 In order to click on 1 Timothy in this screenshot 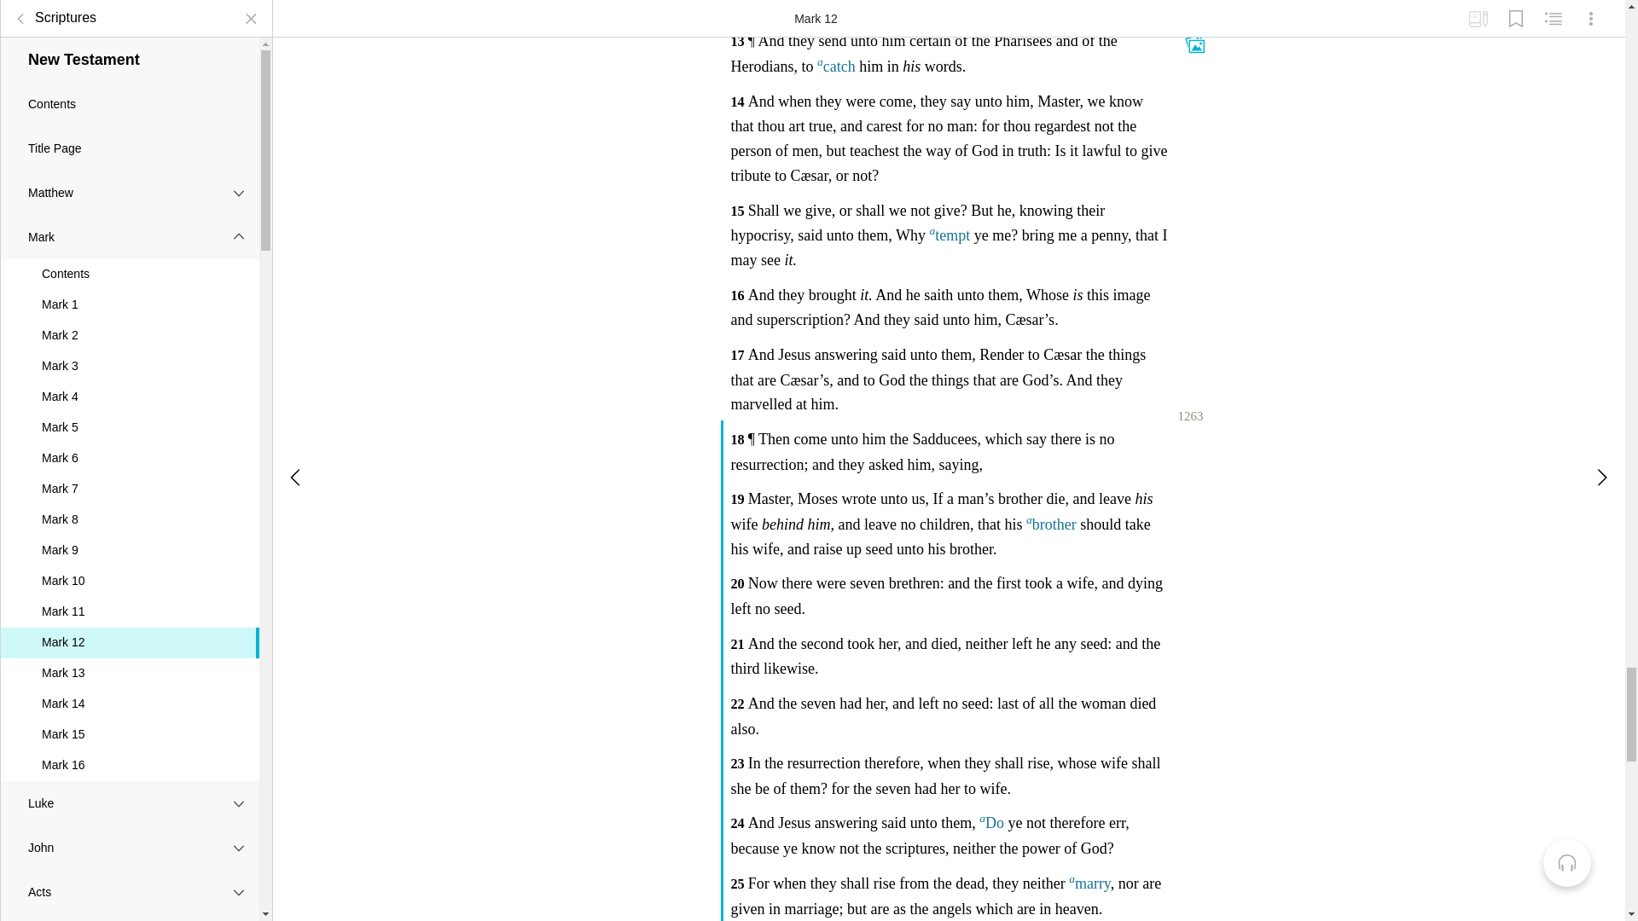, I will do `click(130, 401)`.